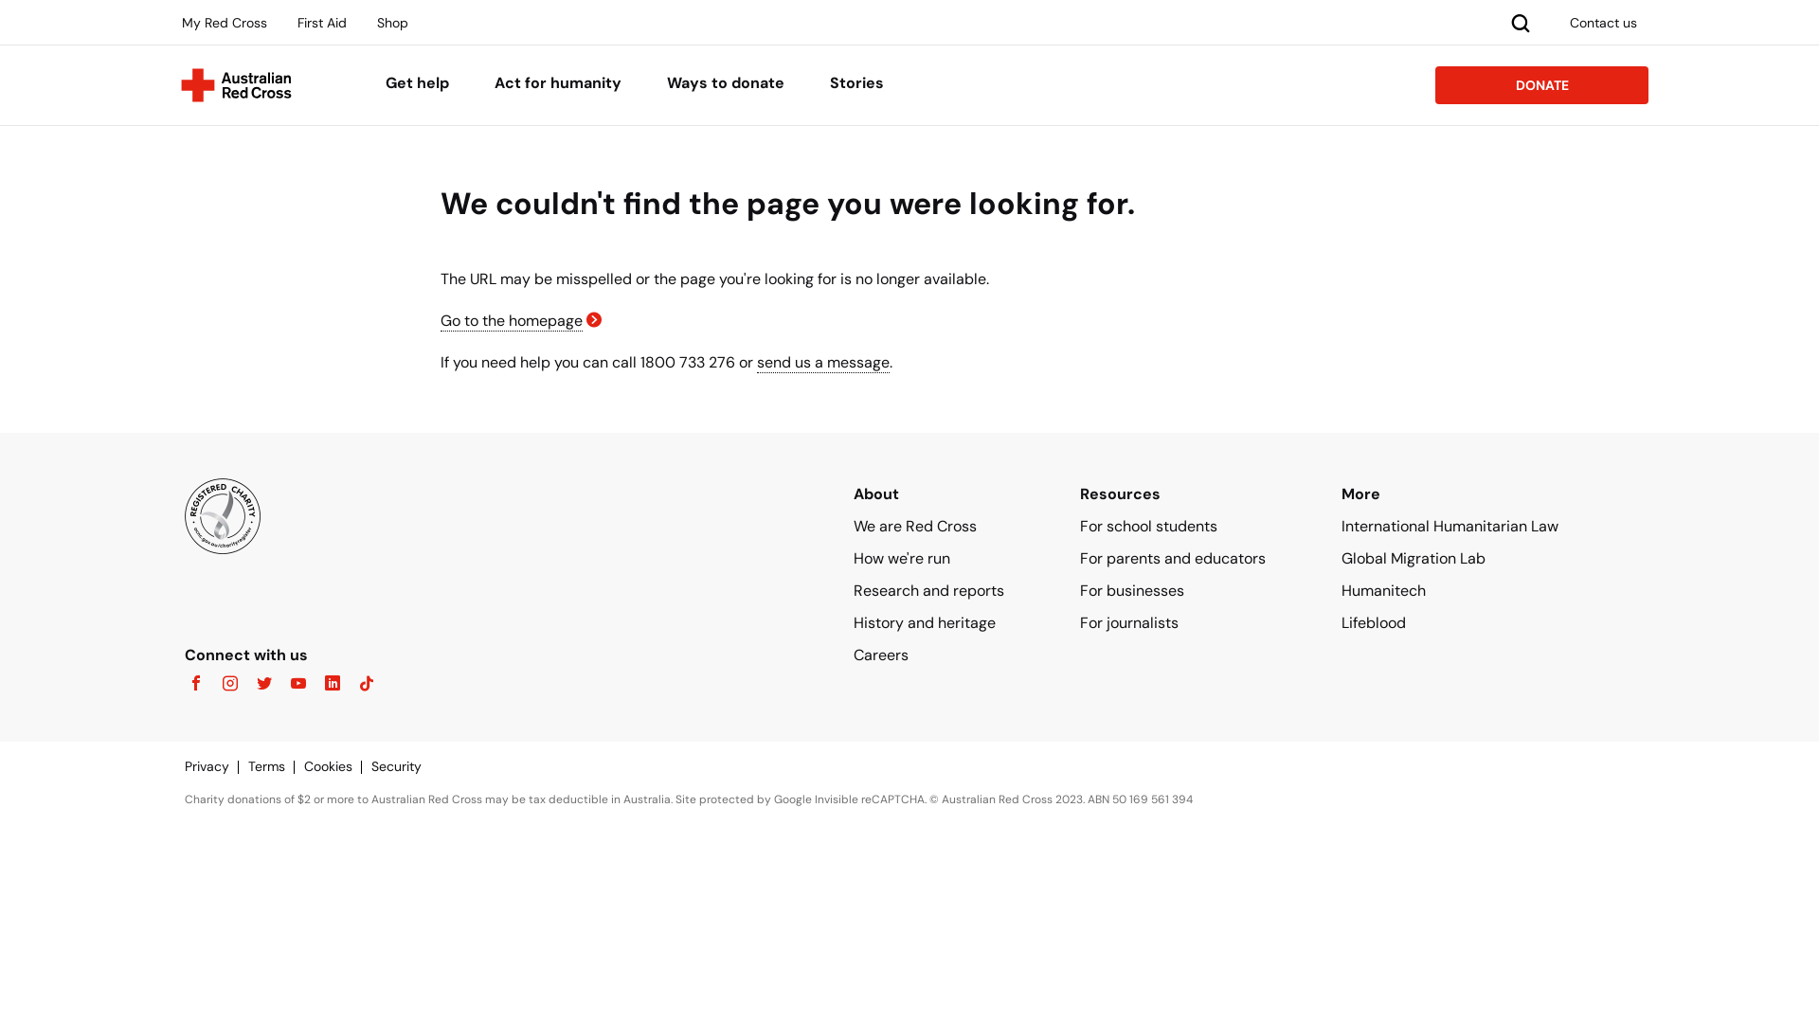 The width and height of the screenshot is (1819, 1023). Describe the element at coordinates (1521, 22) in the screenshot. I see `Search` at that location.